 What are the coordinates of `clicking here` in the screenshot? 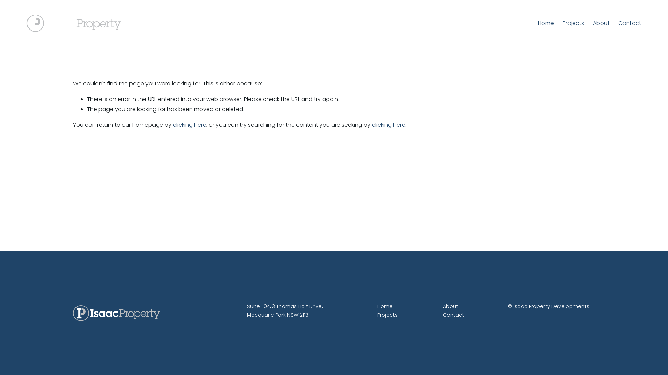 It's located at (389, 125).